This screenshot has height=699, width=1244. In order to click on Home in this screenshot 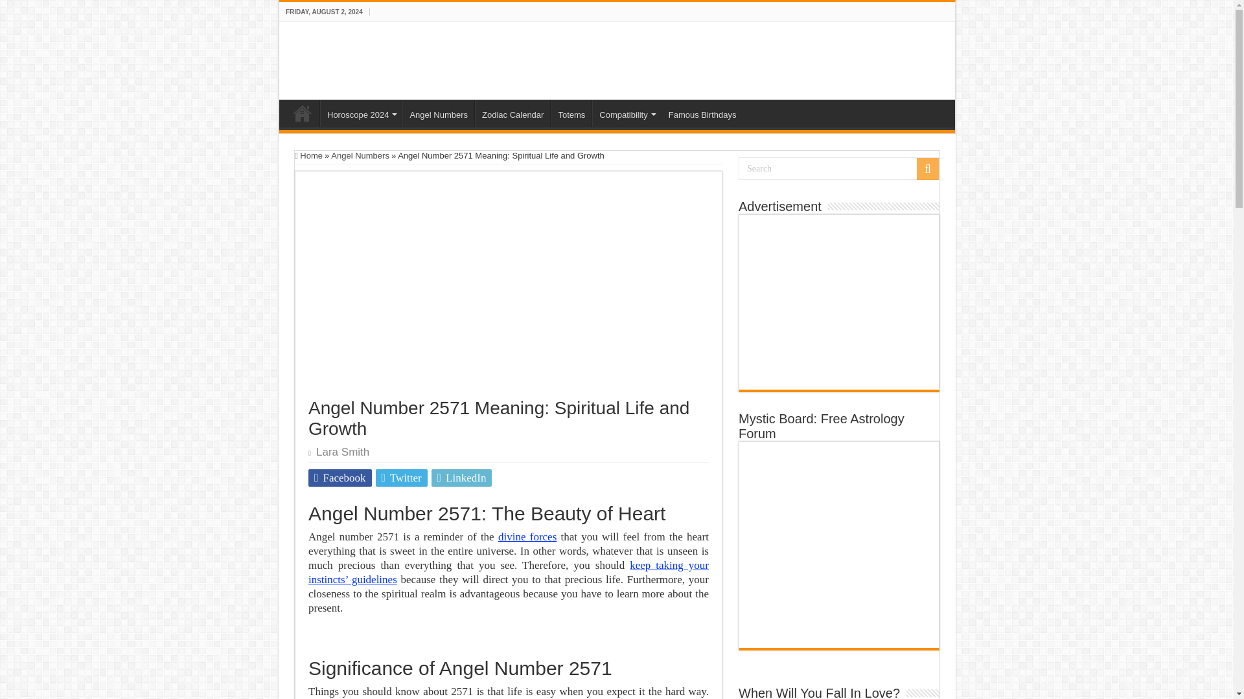, I will do `click(308, 155)`.